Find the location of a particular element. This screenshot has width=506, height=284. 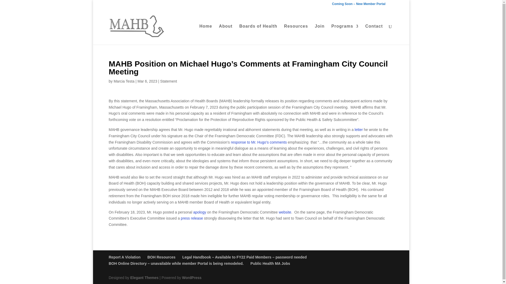

Boards of Health is located at coordinates (258, 34).